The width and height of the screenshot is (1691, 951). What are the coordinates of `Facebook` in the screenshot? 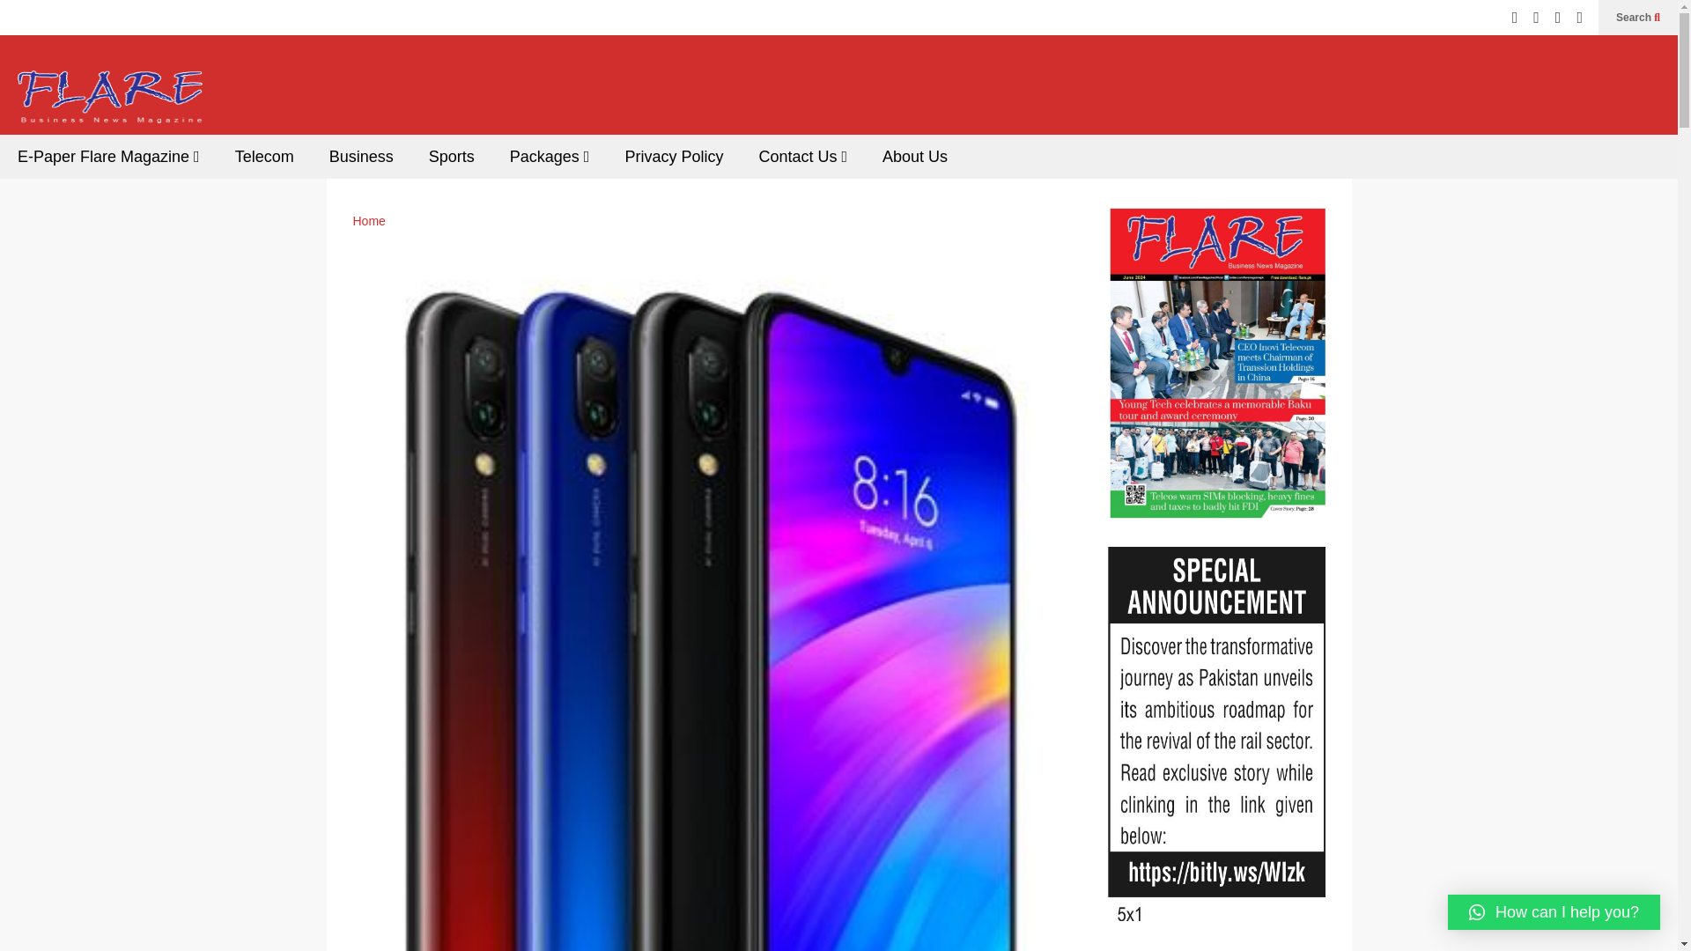 It's located at (1536, 18).